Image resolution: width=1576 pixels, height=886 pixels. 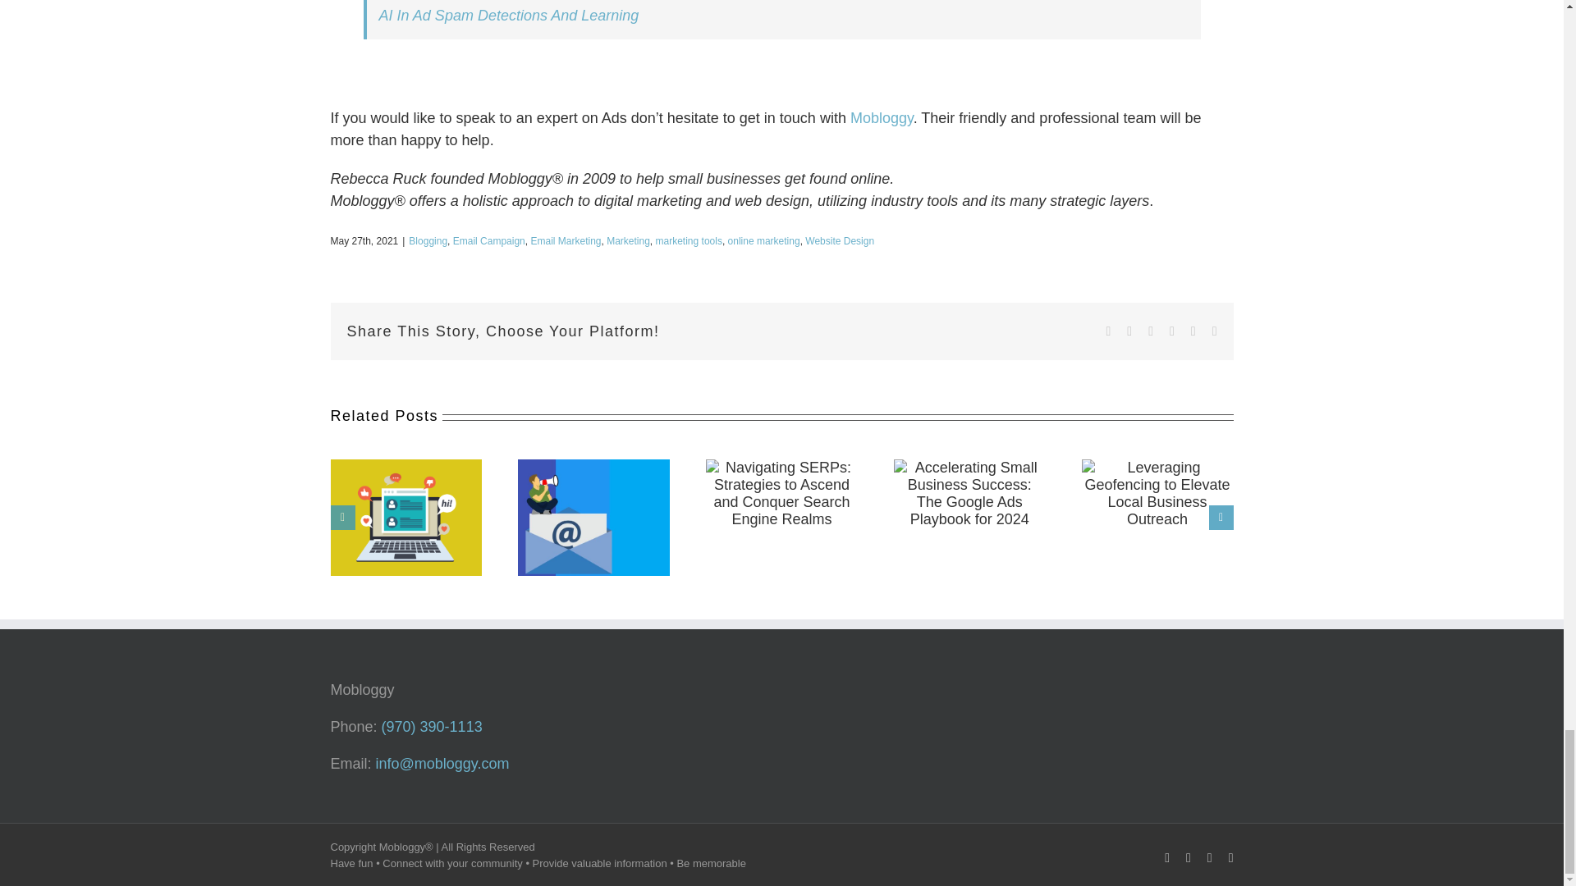 What do you see at coordinates (628, 241) in the screenshot?
I see `Marketing` at bounding box center [628, 241].